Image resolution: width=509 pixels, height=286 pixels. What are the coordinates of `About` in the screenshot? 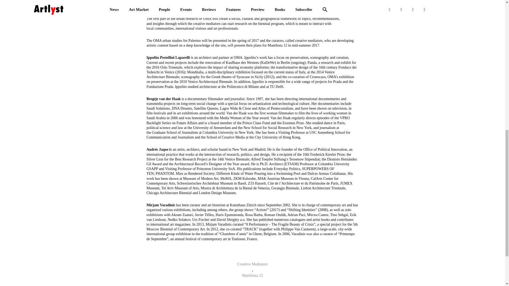 It's located at (39, 285).